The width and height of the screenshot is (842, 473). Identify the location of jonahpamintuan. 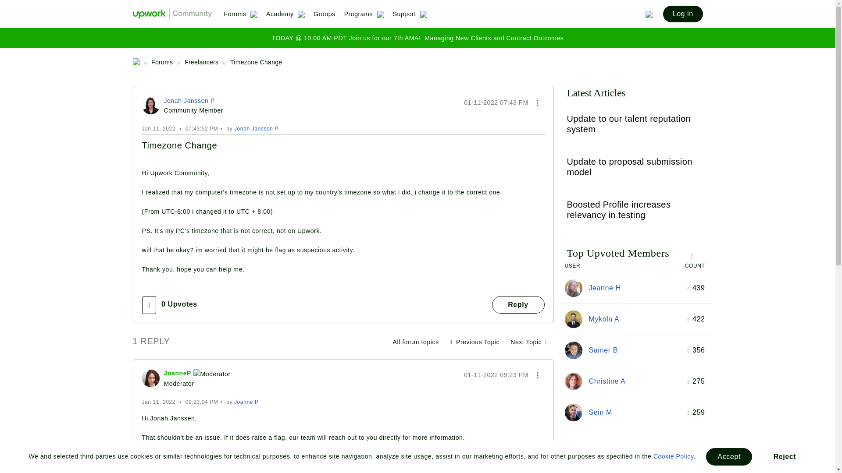
(151, 106).